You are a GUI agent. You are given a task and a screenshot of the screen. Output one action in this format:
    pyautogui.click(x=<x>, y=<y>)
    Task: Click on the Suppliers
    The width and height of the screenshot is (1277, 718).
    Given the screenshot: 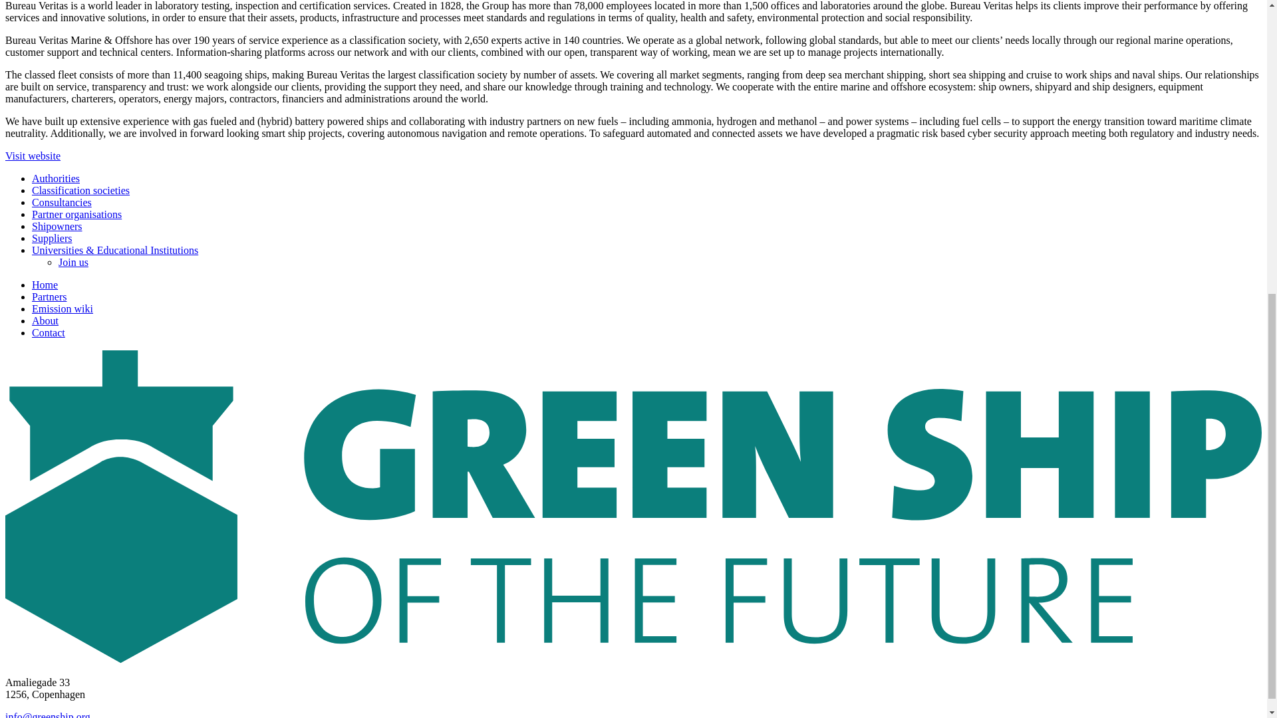 What is the action you would take?
    pyautogui.click(x=52, y=238)
    